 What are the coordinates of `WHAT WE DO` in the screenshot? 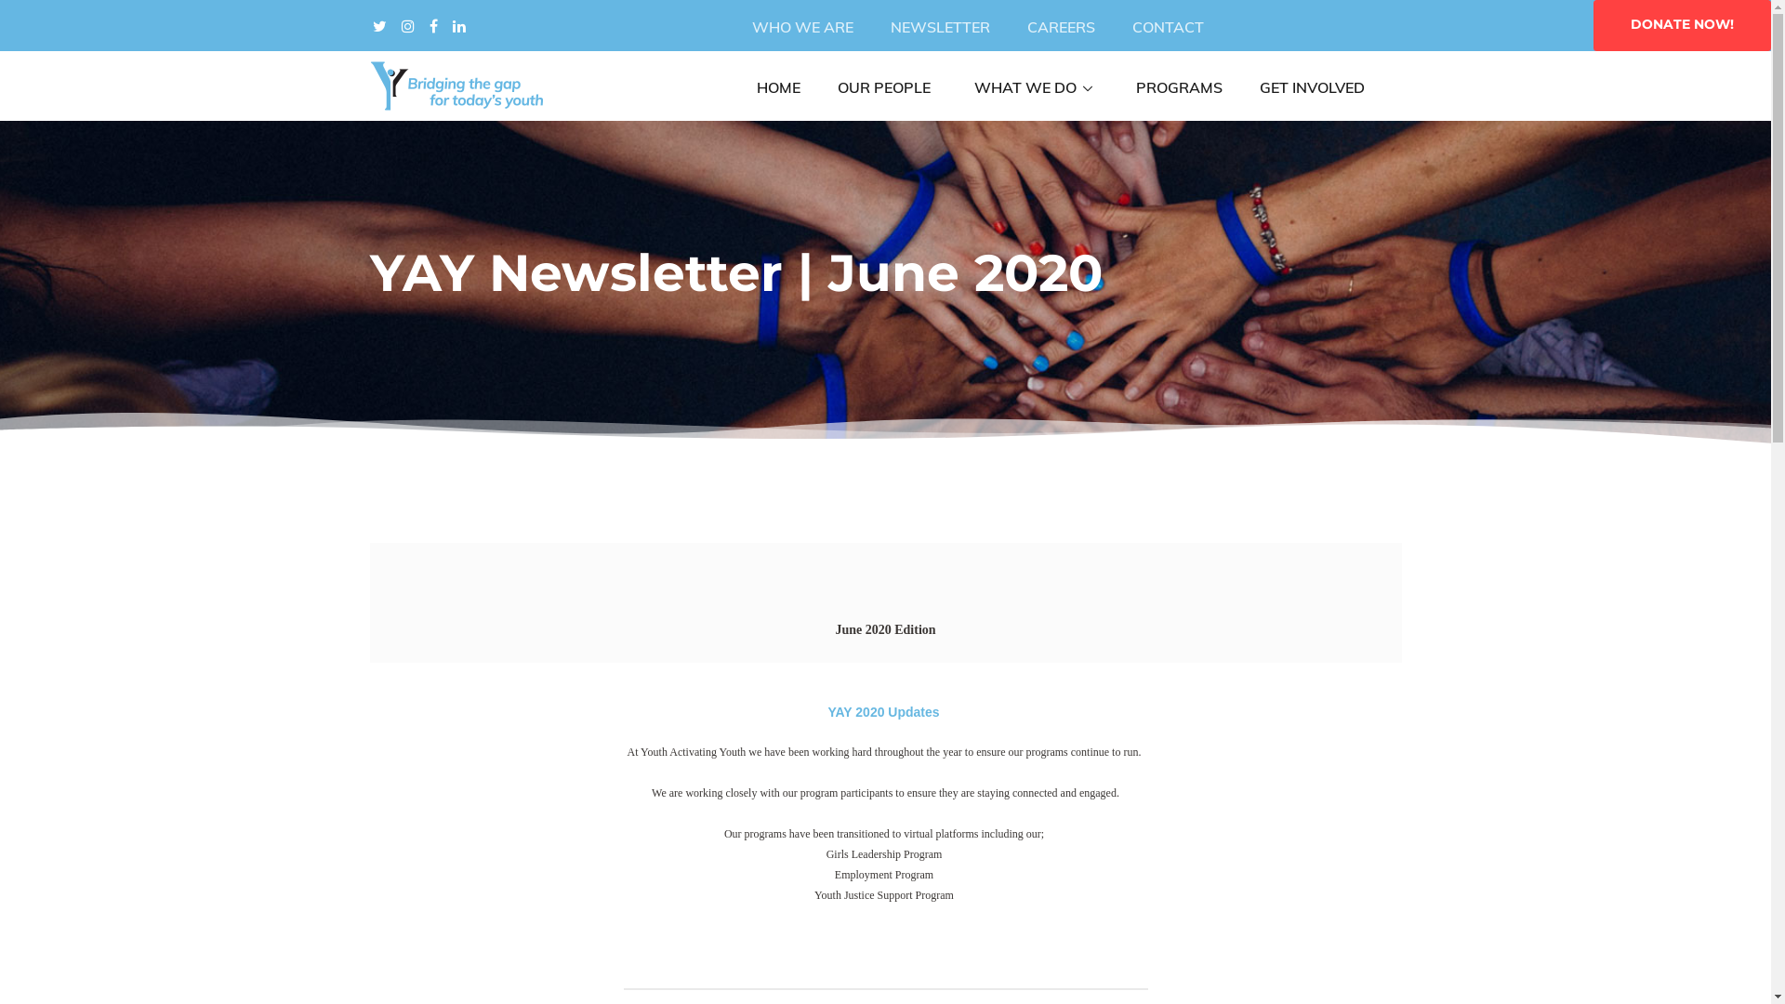 It's located at (1034, 88).